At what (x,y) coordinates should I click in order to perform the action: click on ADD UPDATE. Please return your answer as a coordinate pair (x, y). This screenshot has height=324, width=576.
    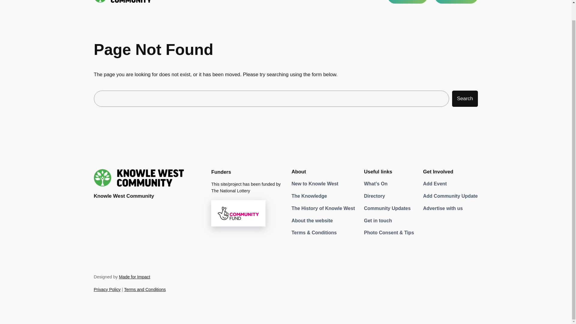
    Looking at the image, I should click on (456, 2).